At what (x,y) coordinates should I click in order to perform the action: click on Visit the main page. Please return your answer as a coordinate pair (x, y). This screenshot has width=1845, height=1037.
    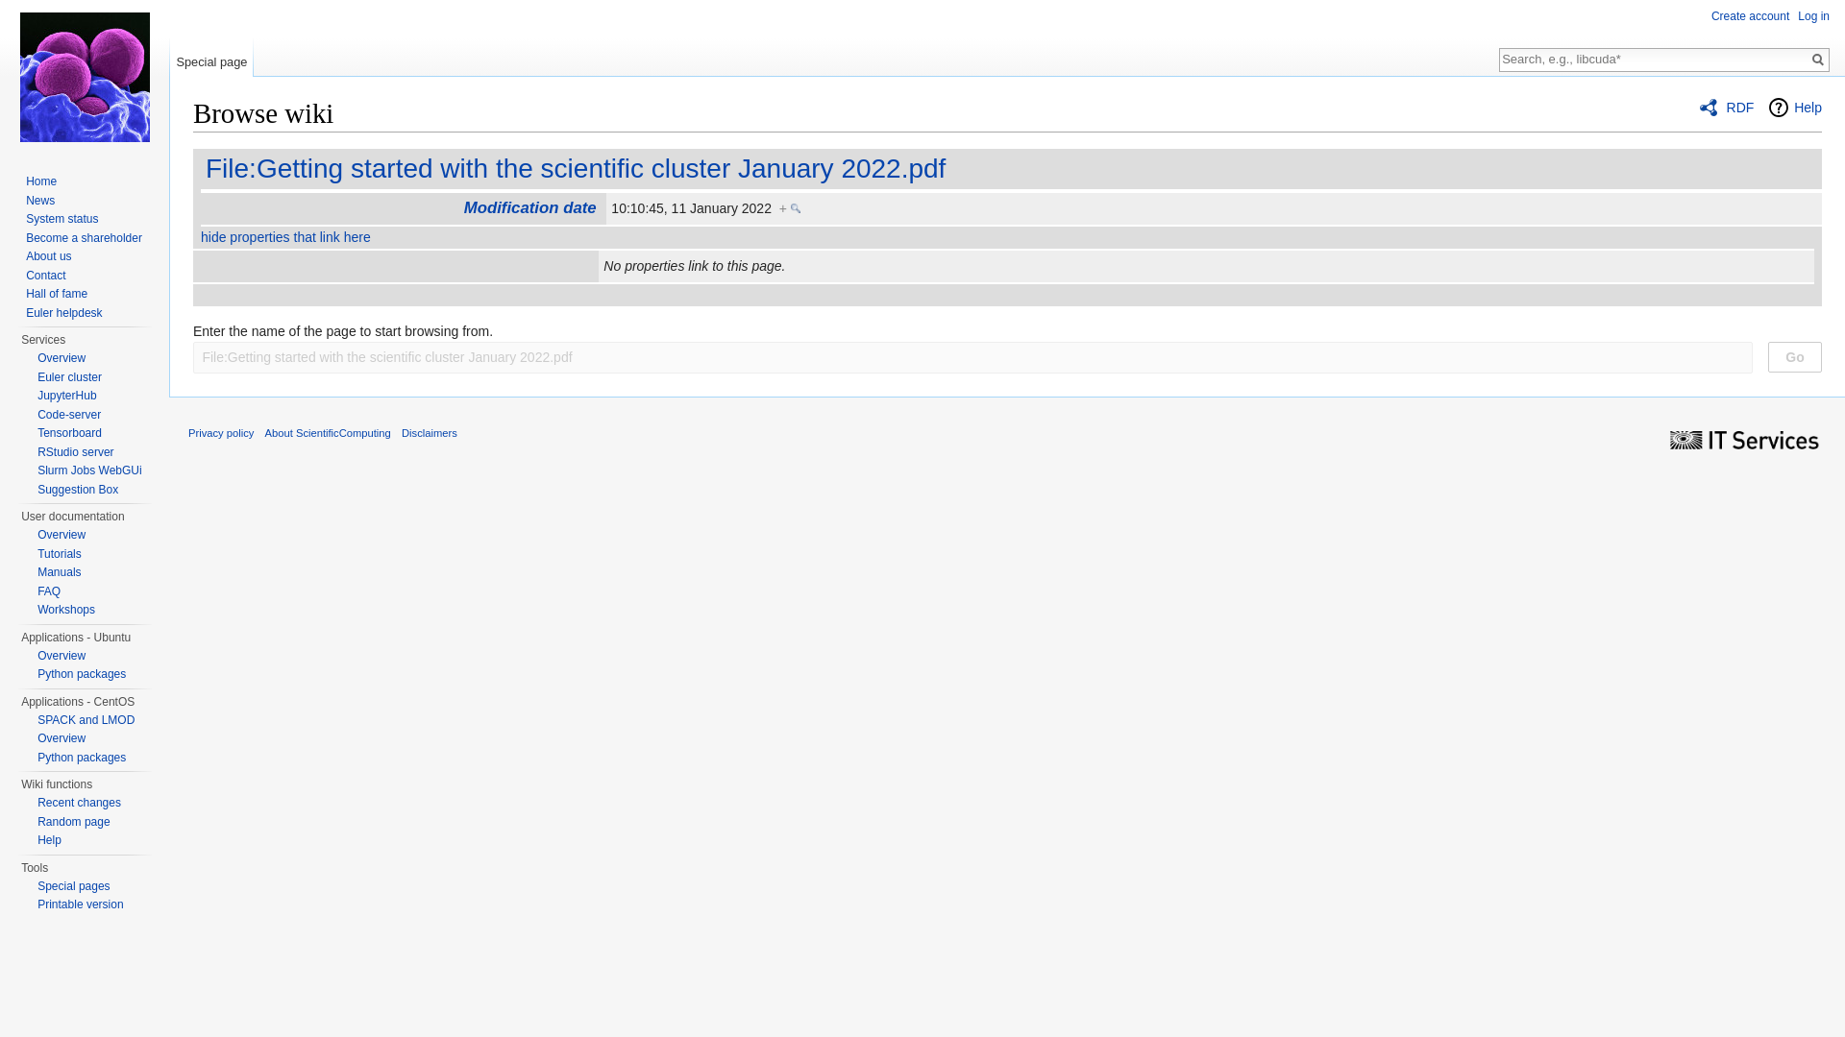
    Looking at the image, I should click on (85, 77).